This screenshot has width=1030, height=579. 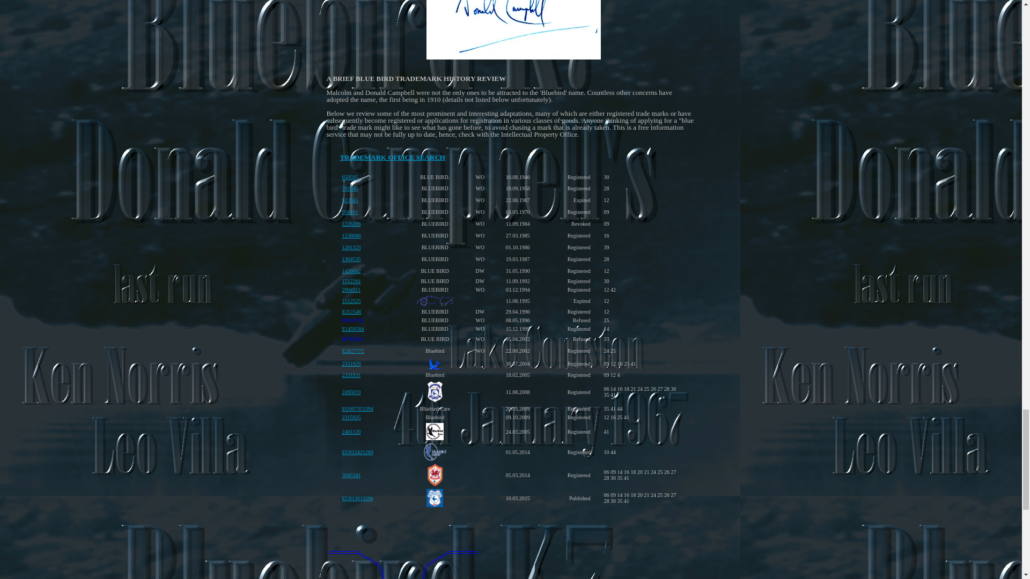 I want to click on 1281323, so click(x=351, y=246).